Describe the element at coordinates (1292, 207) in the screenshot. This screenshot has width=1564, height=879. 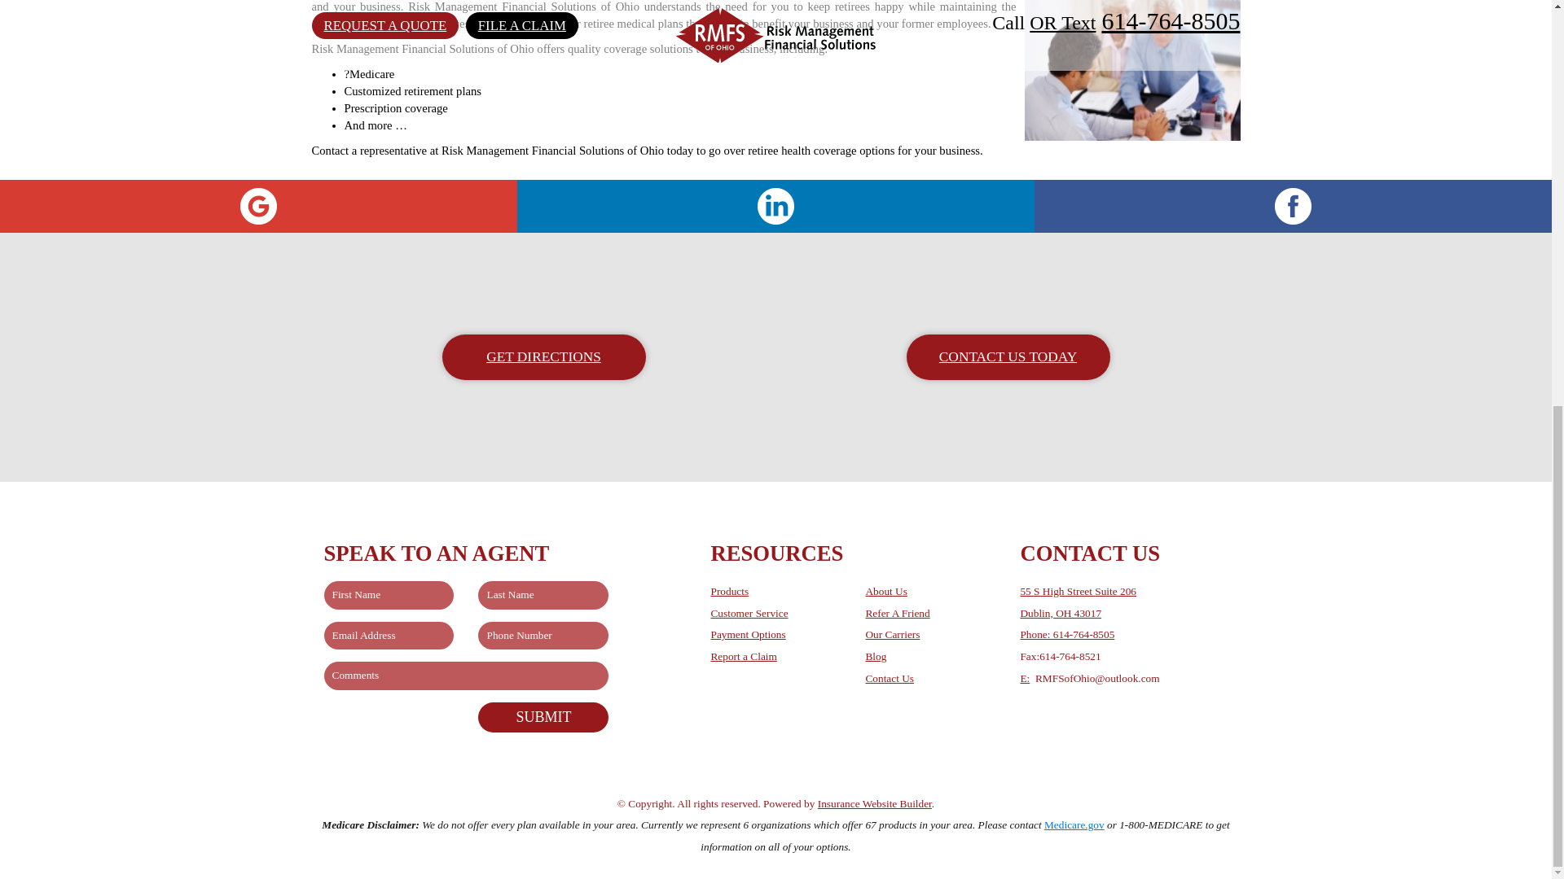
I see `Facebook` at that location.